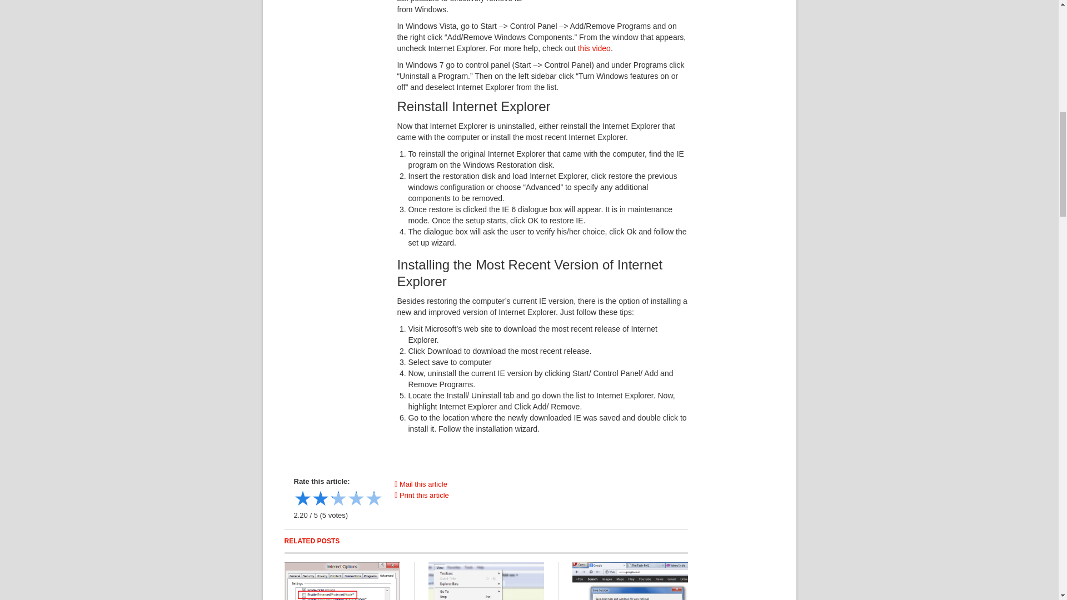 Image resolution: width=1067 pixels, height=600 pixels. I want to click on Mail this article, so click(421, 484).